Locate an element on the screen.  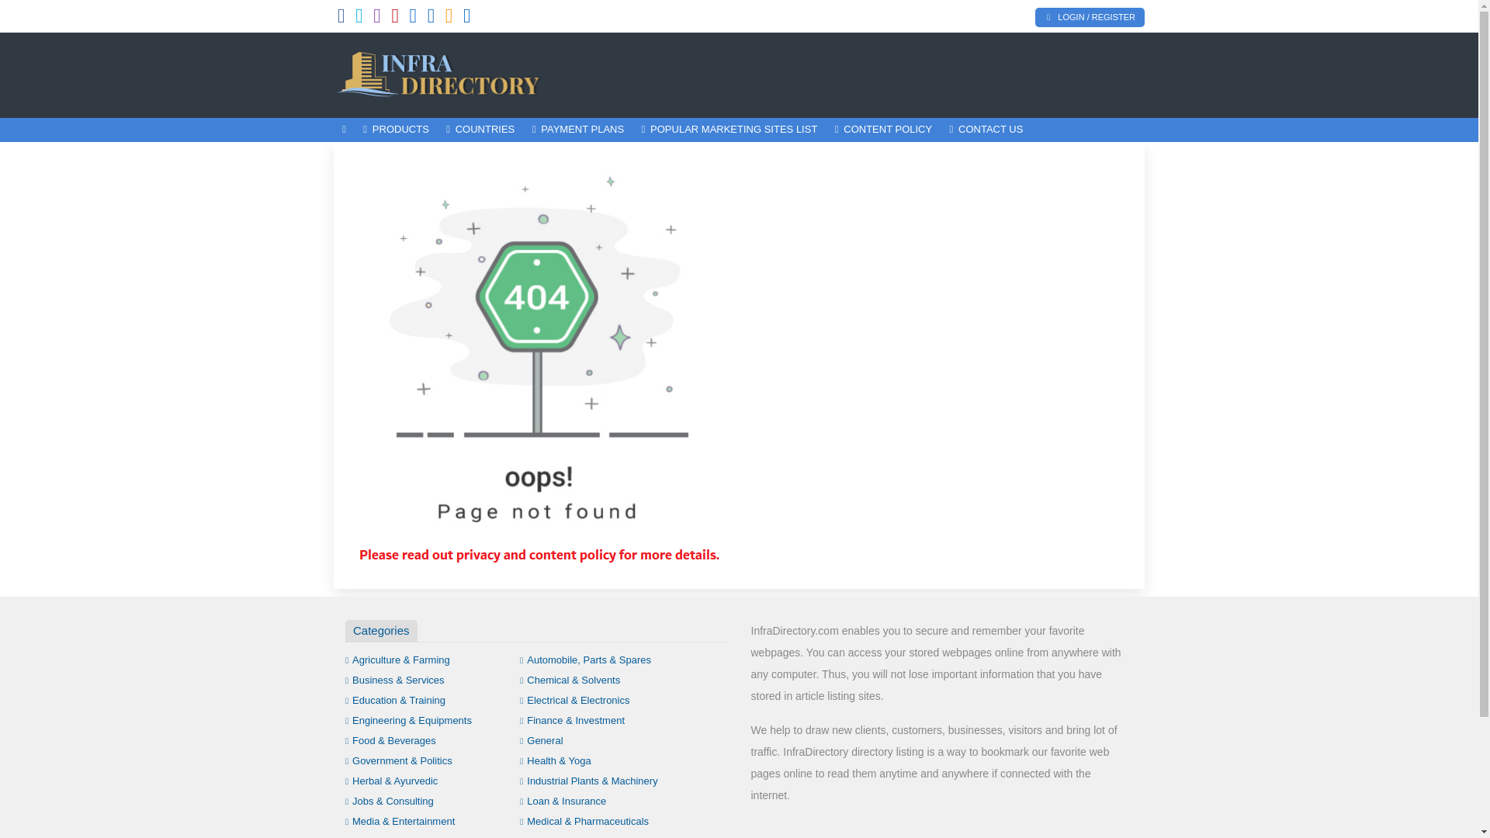
PRODUCTS is located at coordinates (396, 130).